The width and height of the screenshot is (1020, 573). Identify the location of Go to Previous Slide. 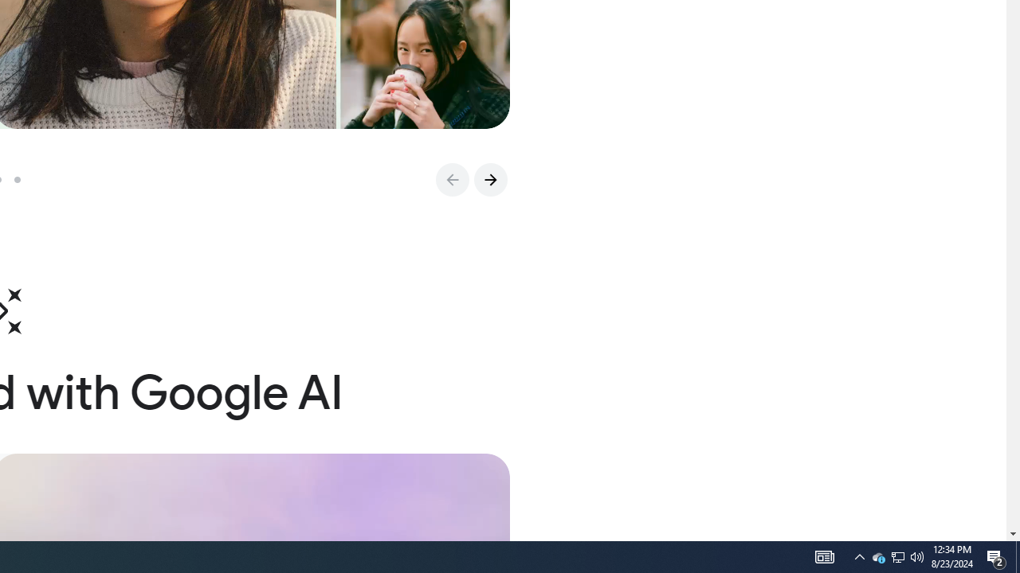
(452, 180).